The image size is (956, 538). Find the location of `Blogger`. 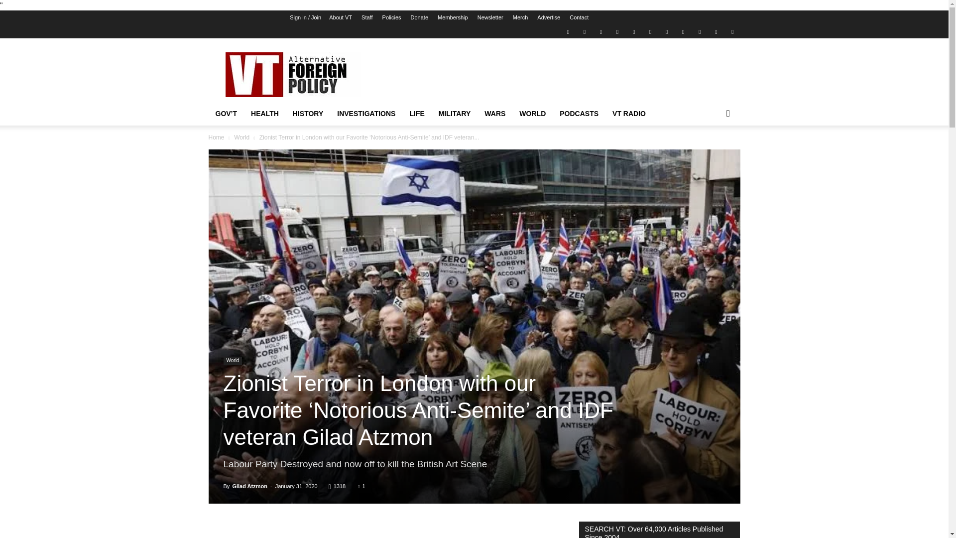

Blogger is located at coordinates (568, 31).